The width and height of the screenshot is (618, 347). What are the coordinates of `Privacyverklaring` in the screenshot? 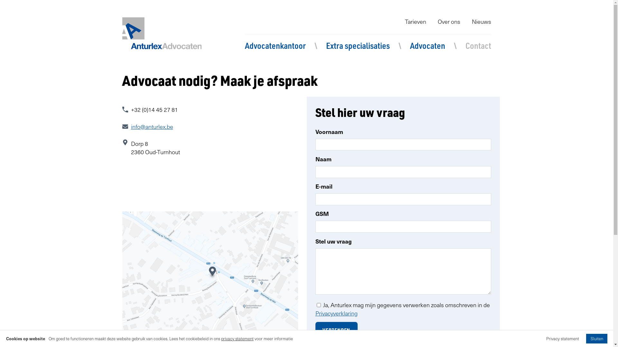 It's located at (336, 313).